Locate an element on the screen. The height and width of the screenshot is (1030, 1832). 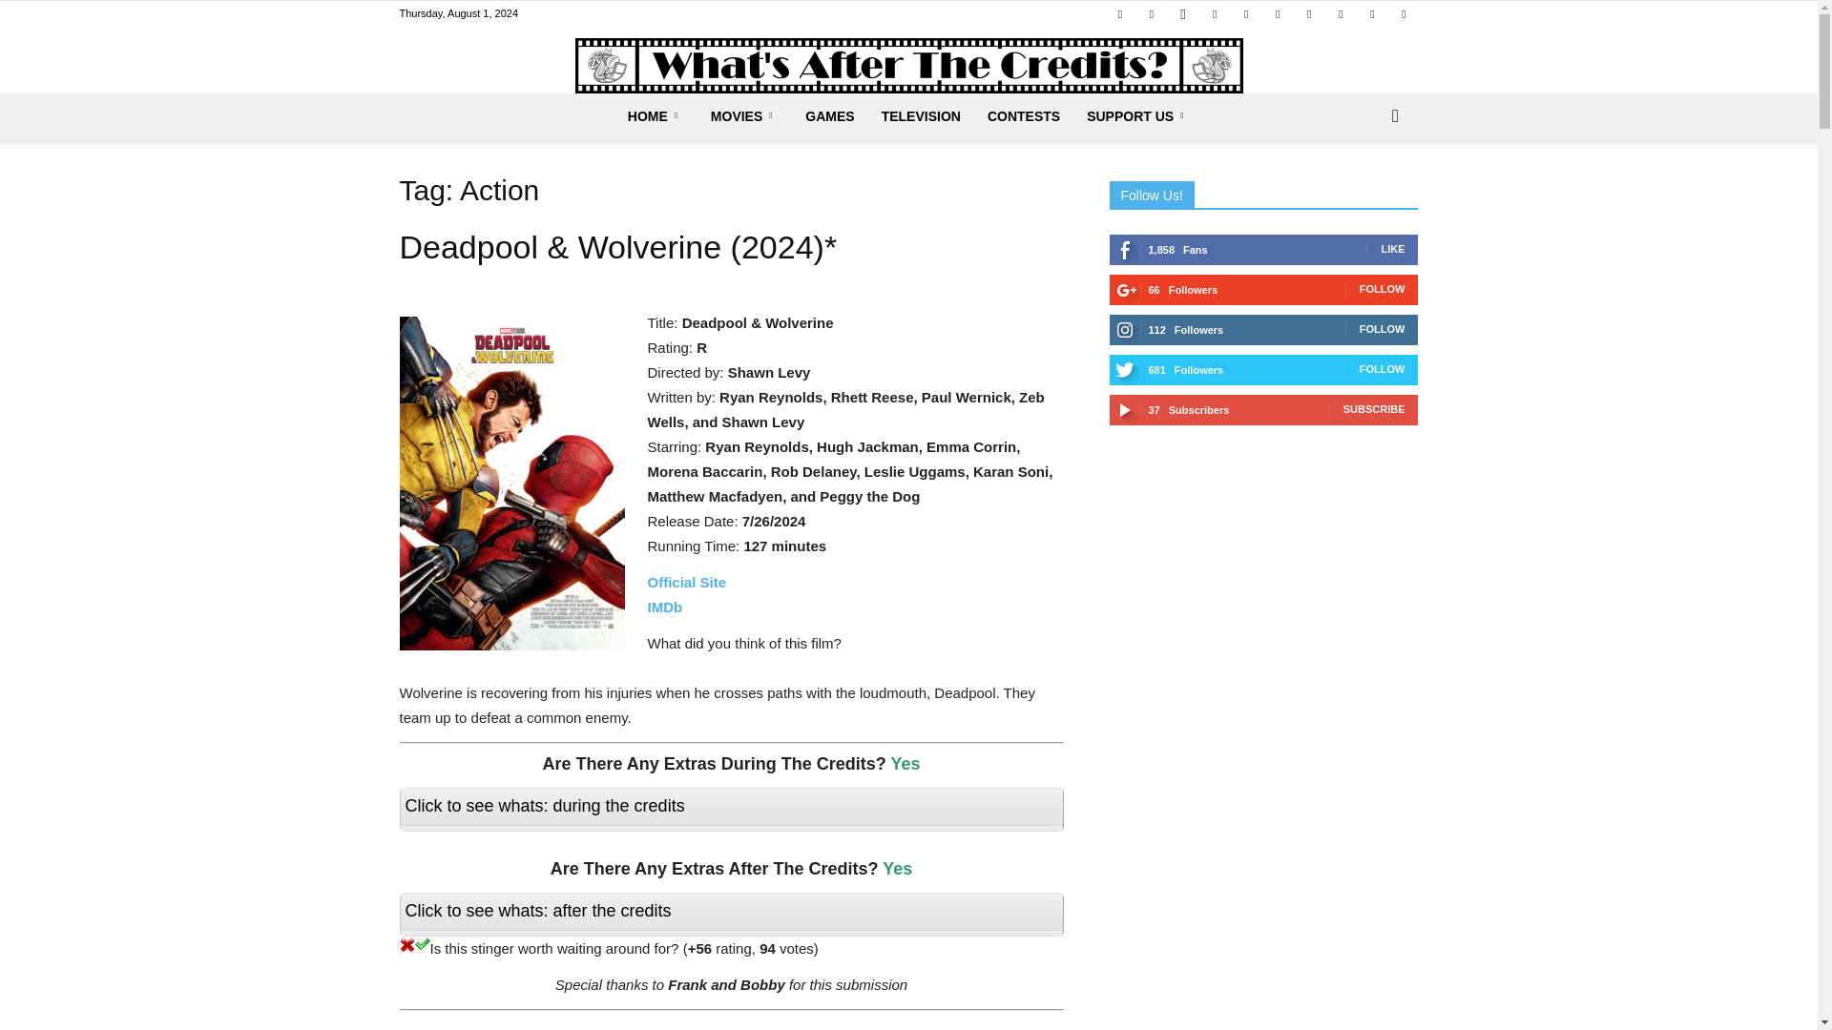
Facebook is located at coordinates (1120, 13).